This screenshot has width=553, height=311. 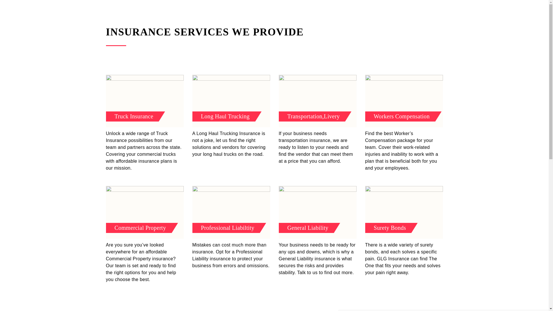 I want to click on Truck Insurance, so click(x=145, y=101).